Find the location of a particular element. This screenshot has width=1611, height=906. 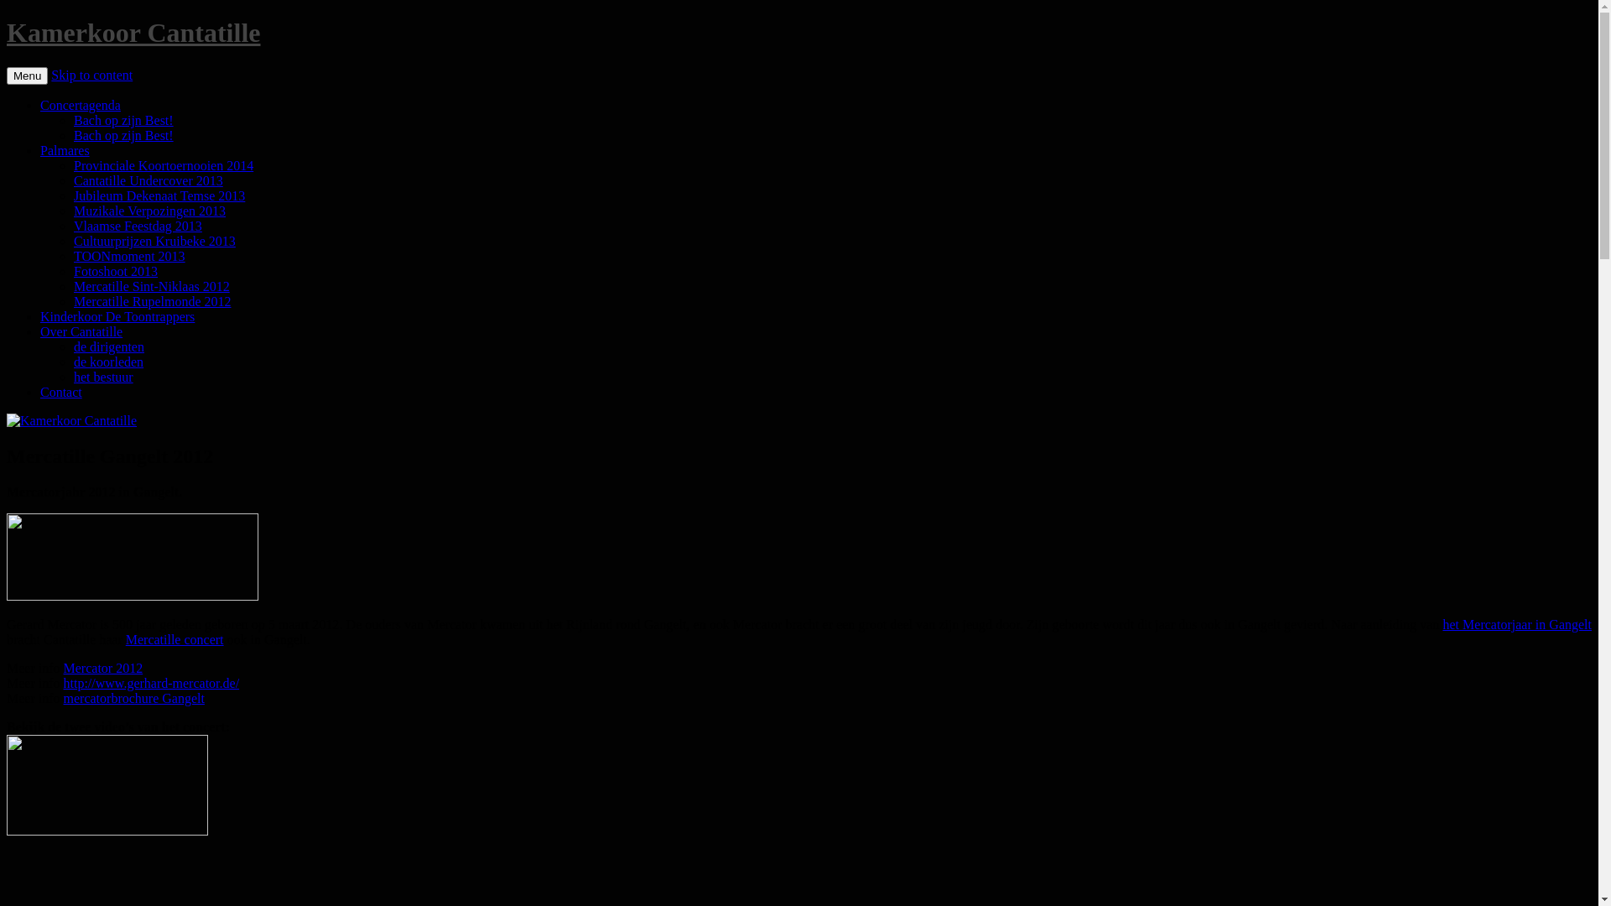

de dirigenten is located at coordinates (109, 347).